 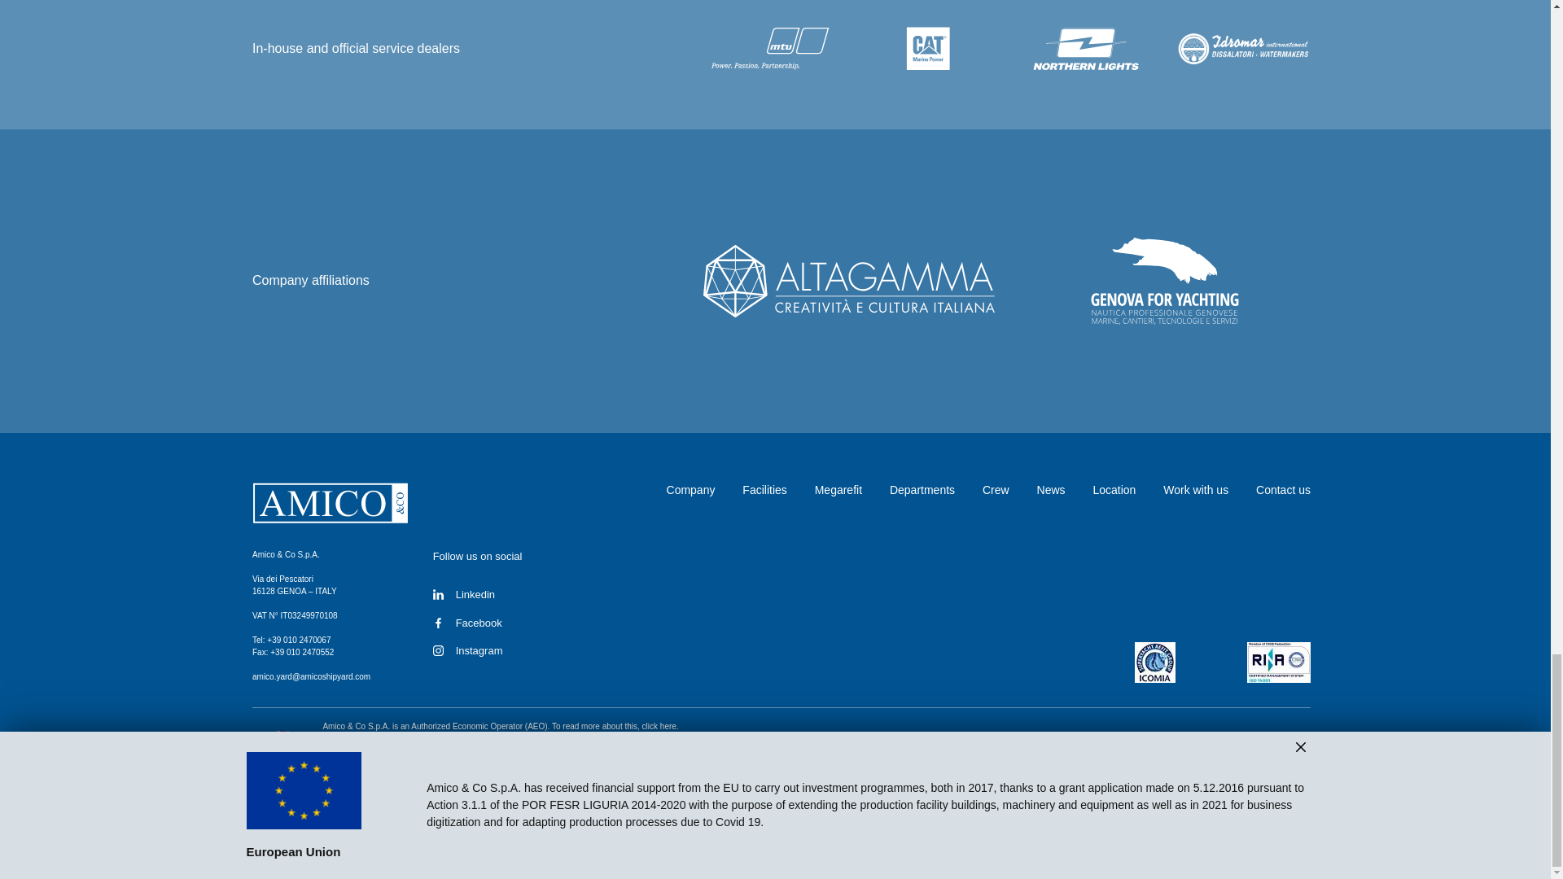 I want to click on News, so click(x=1052, y=490).